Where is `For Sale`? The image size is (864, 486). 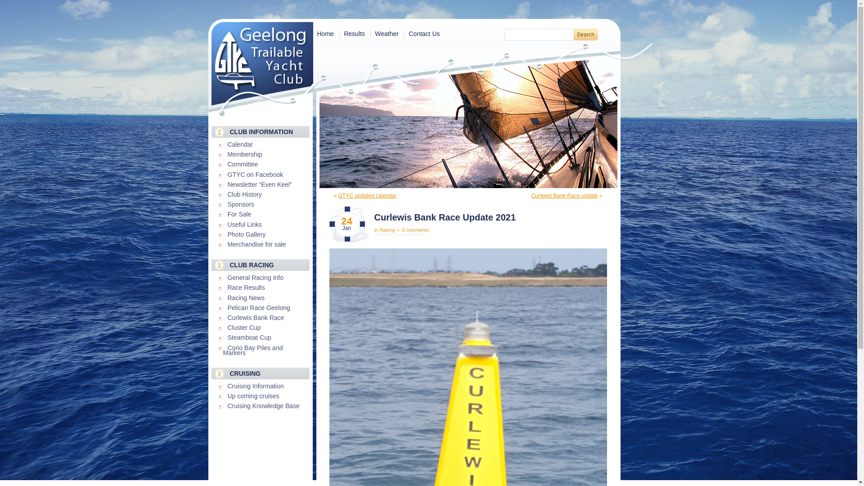 For Sale is located at coordinates (239, 214).